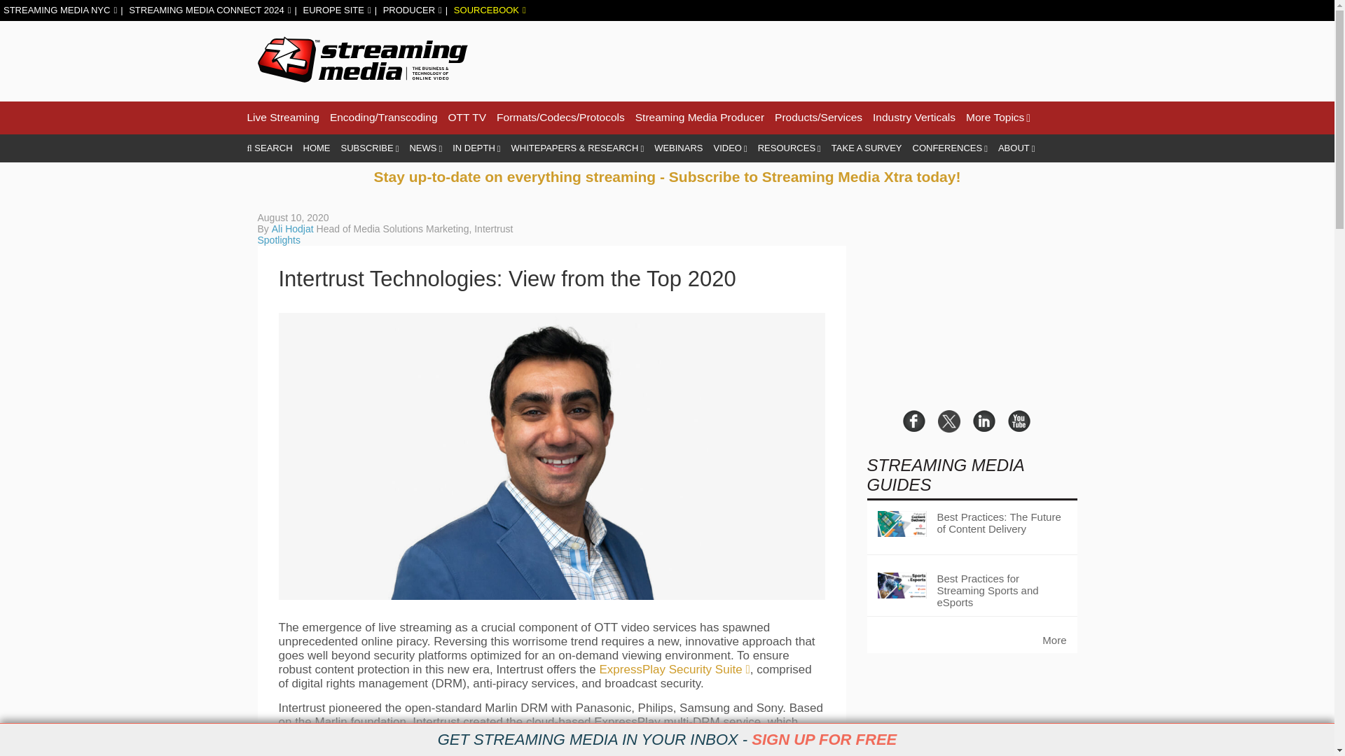 Image resolution: width=1345 pixels, height=756 pixels. I want to click on PRODUCER, so click(413, 10).